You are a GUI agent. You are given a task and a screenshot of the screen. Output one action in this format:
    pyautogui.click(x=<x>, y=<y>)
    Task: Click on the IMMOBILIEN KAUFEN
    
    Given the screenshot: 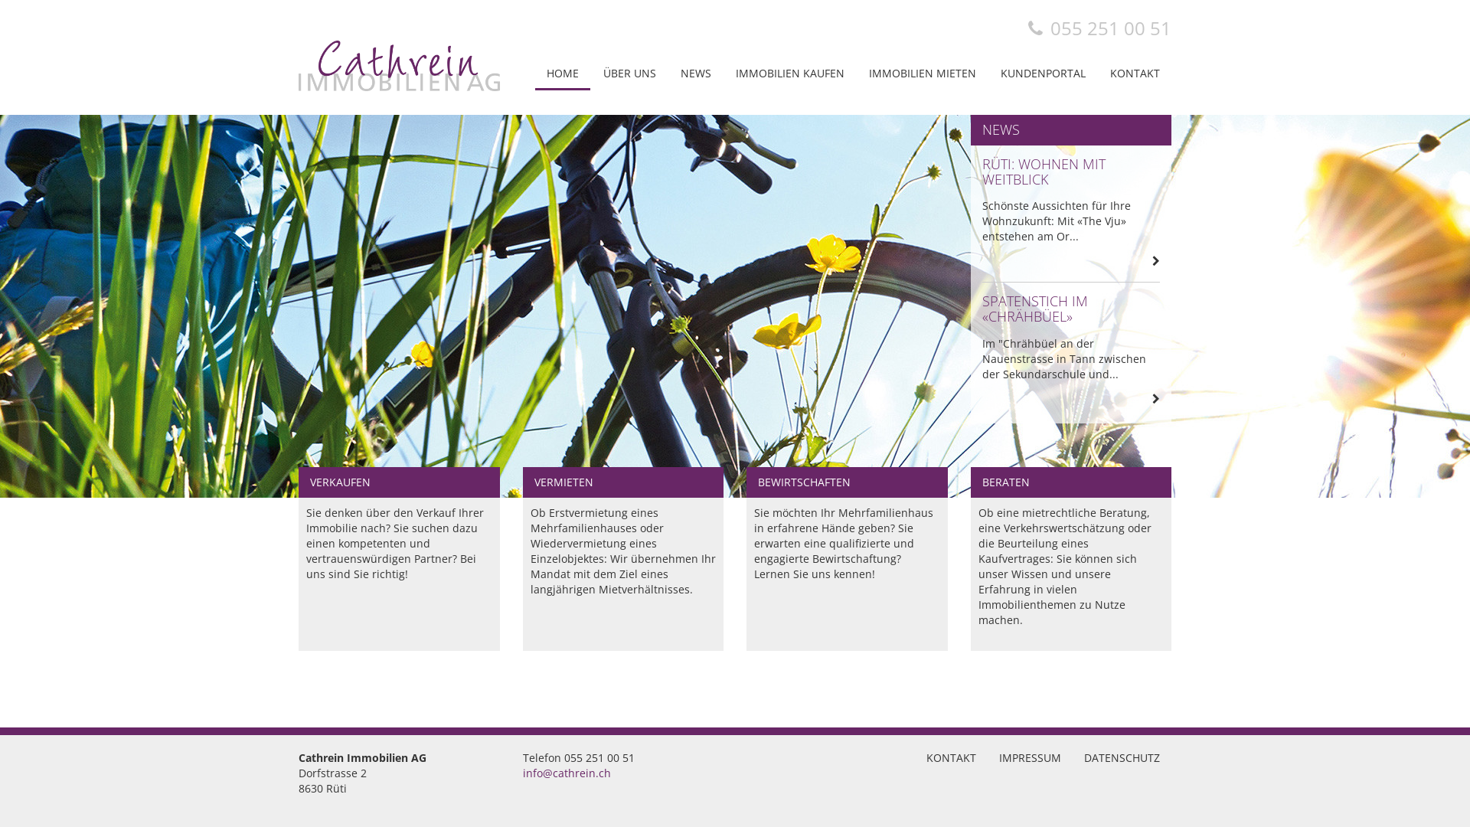 What is the action you would take?
    pyautogui.click(x=790, y=74)
    